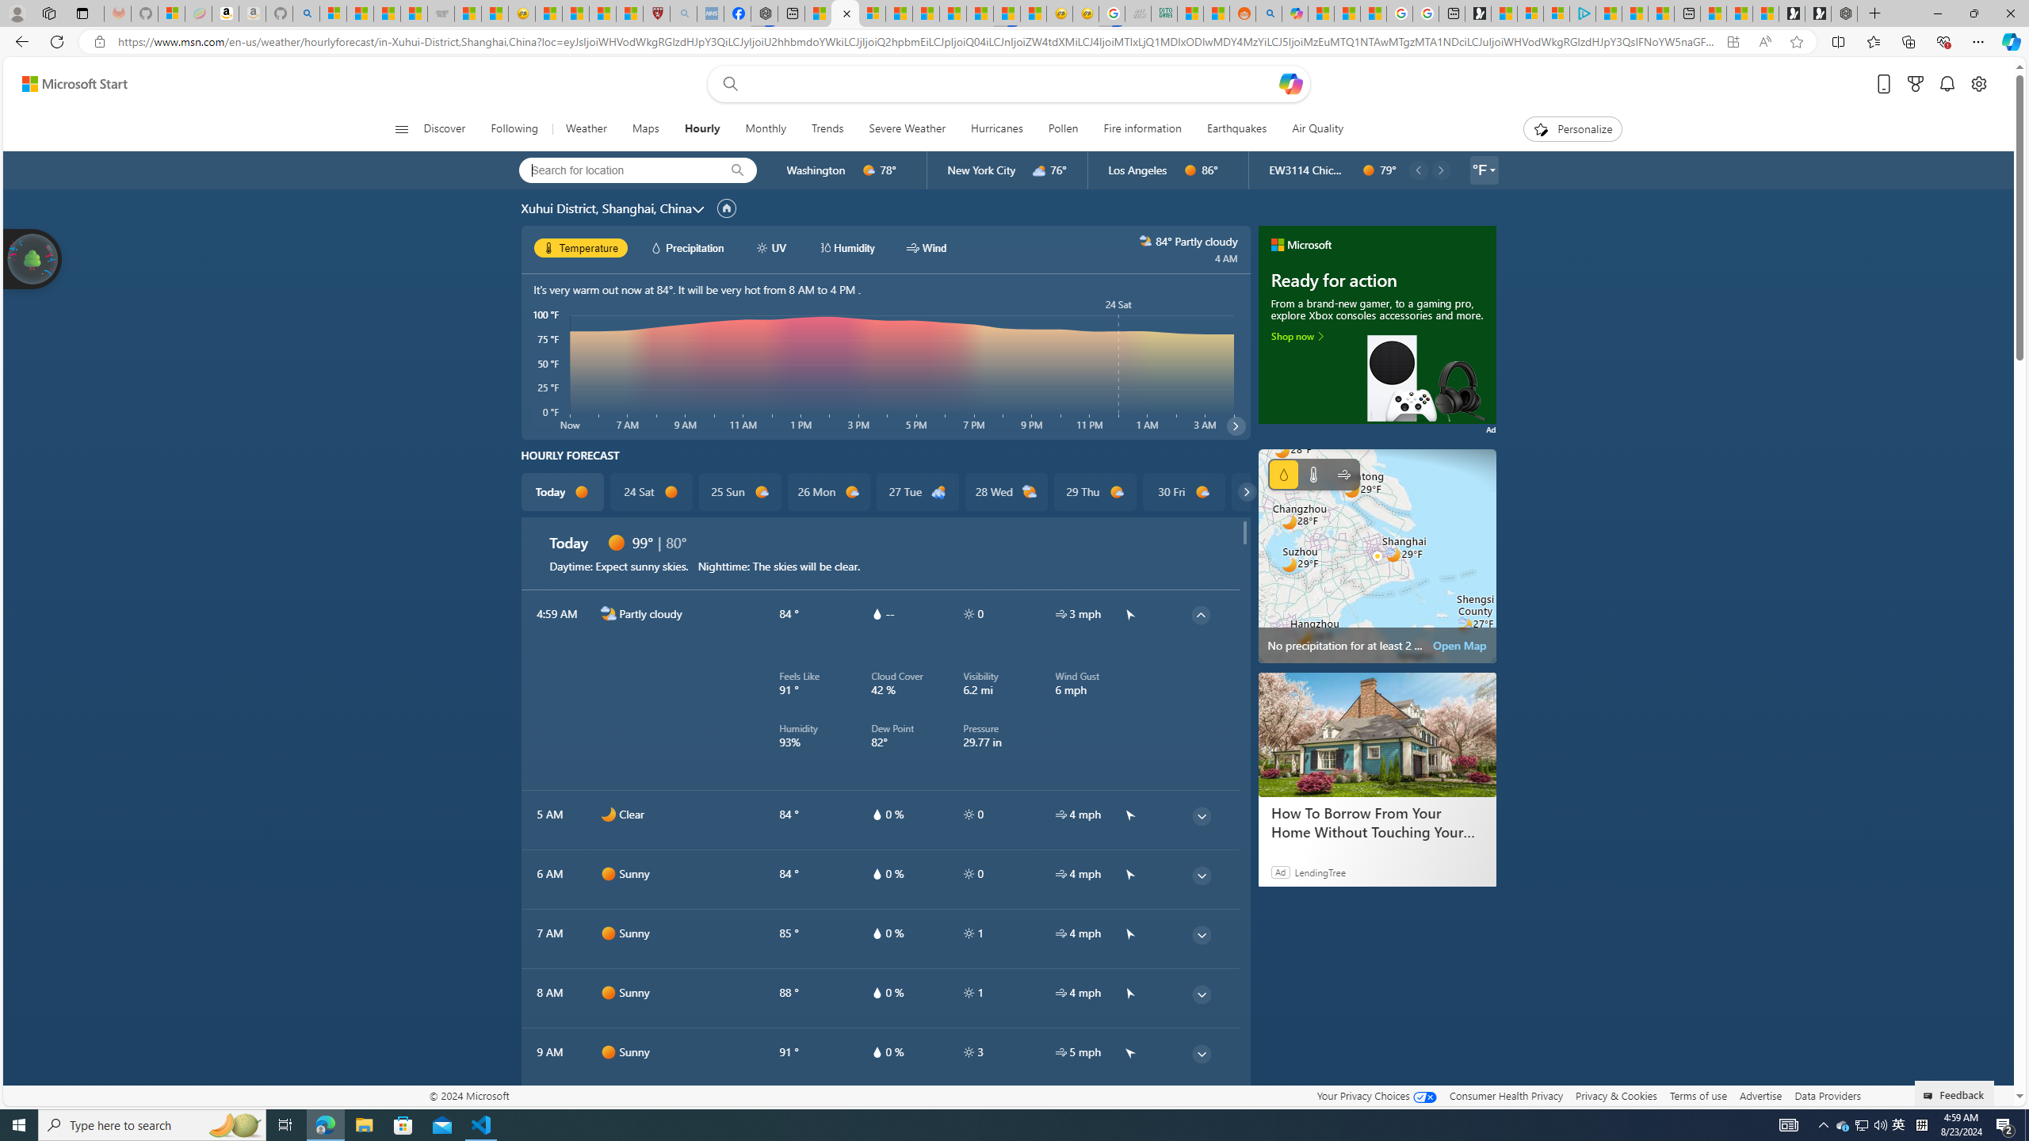 The height and width of the screenshot is (1141, 2029). I want to click on d2000, so click(1030, 492).